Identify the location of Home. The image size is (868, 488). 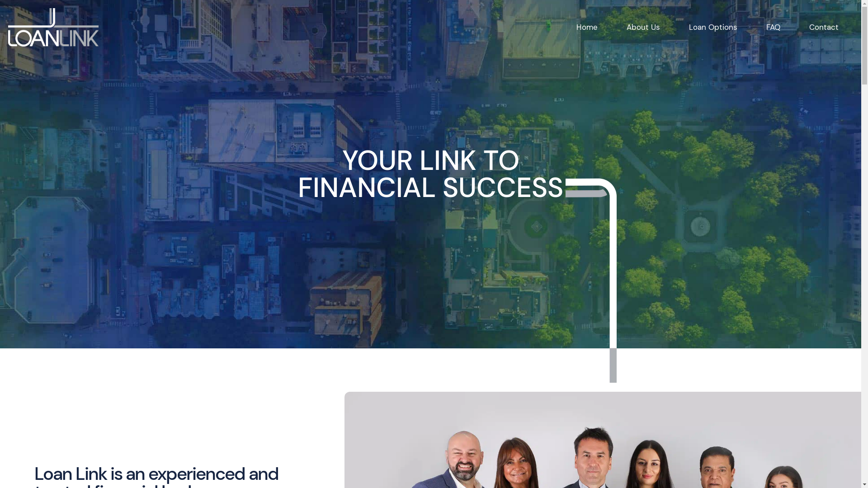
(587, 27).